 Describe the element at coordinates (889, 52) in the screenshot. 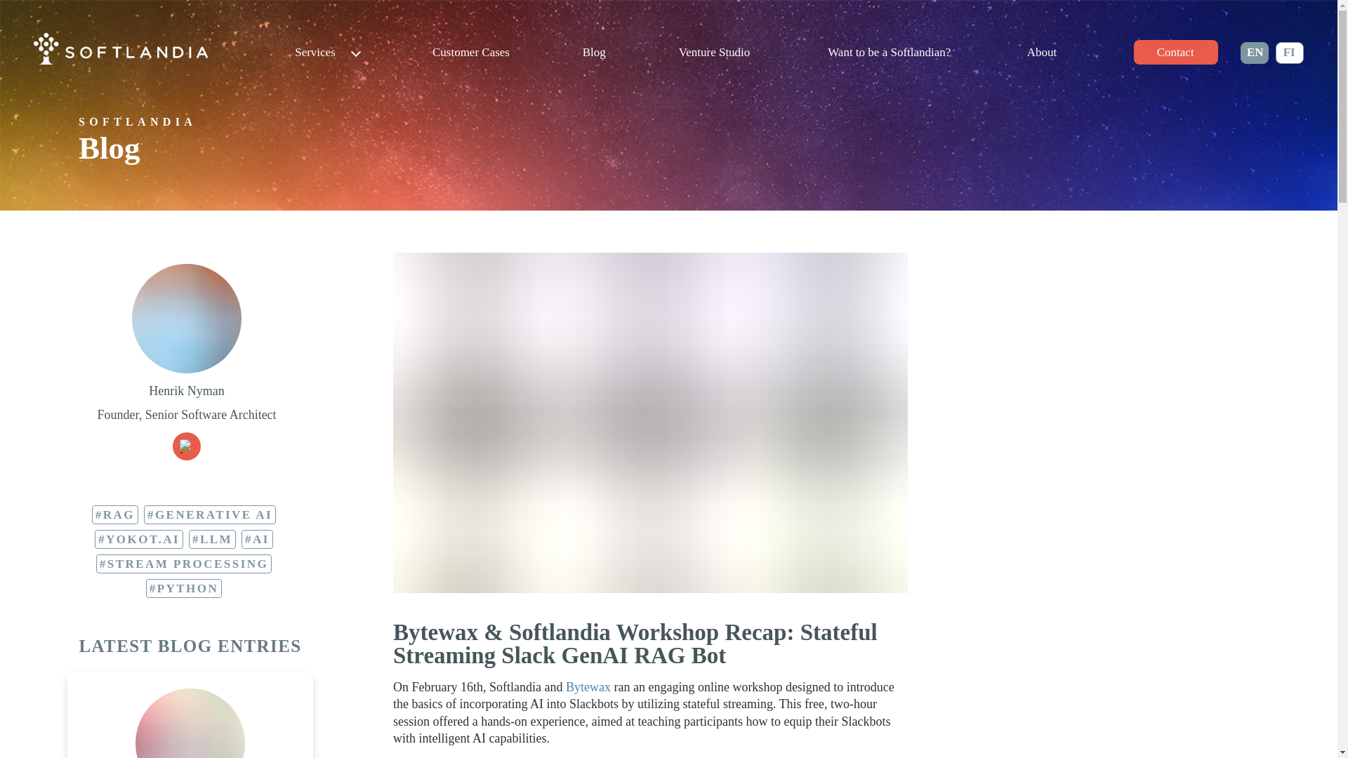

I see `Want to be a Softlandian?` at that location.